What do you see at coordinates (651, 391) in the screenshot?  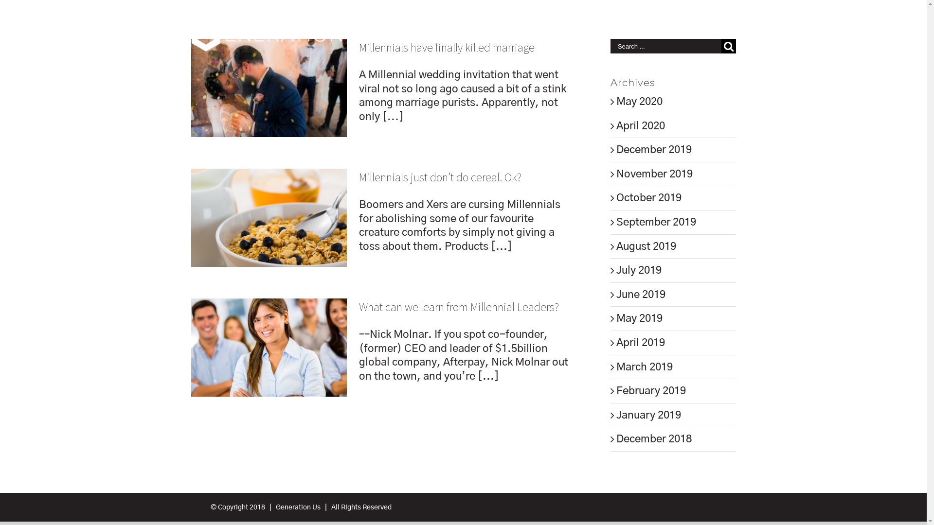 I see `February 2019` at bounding box center [651, 391].